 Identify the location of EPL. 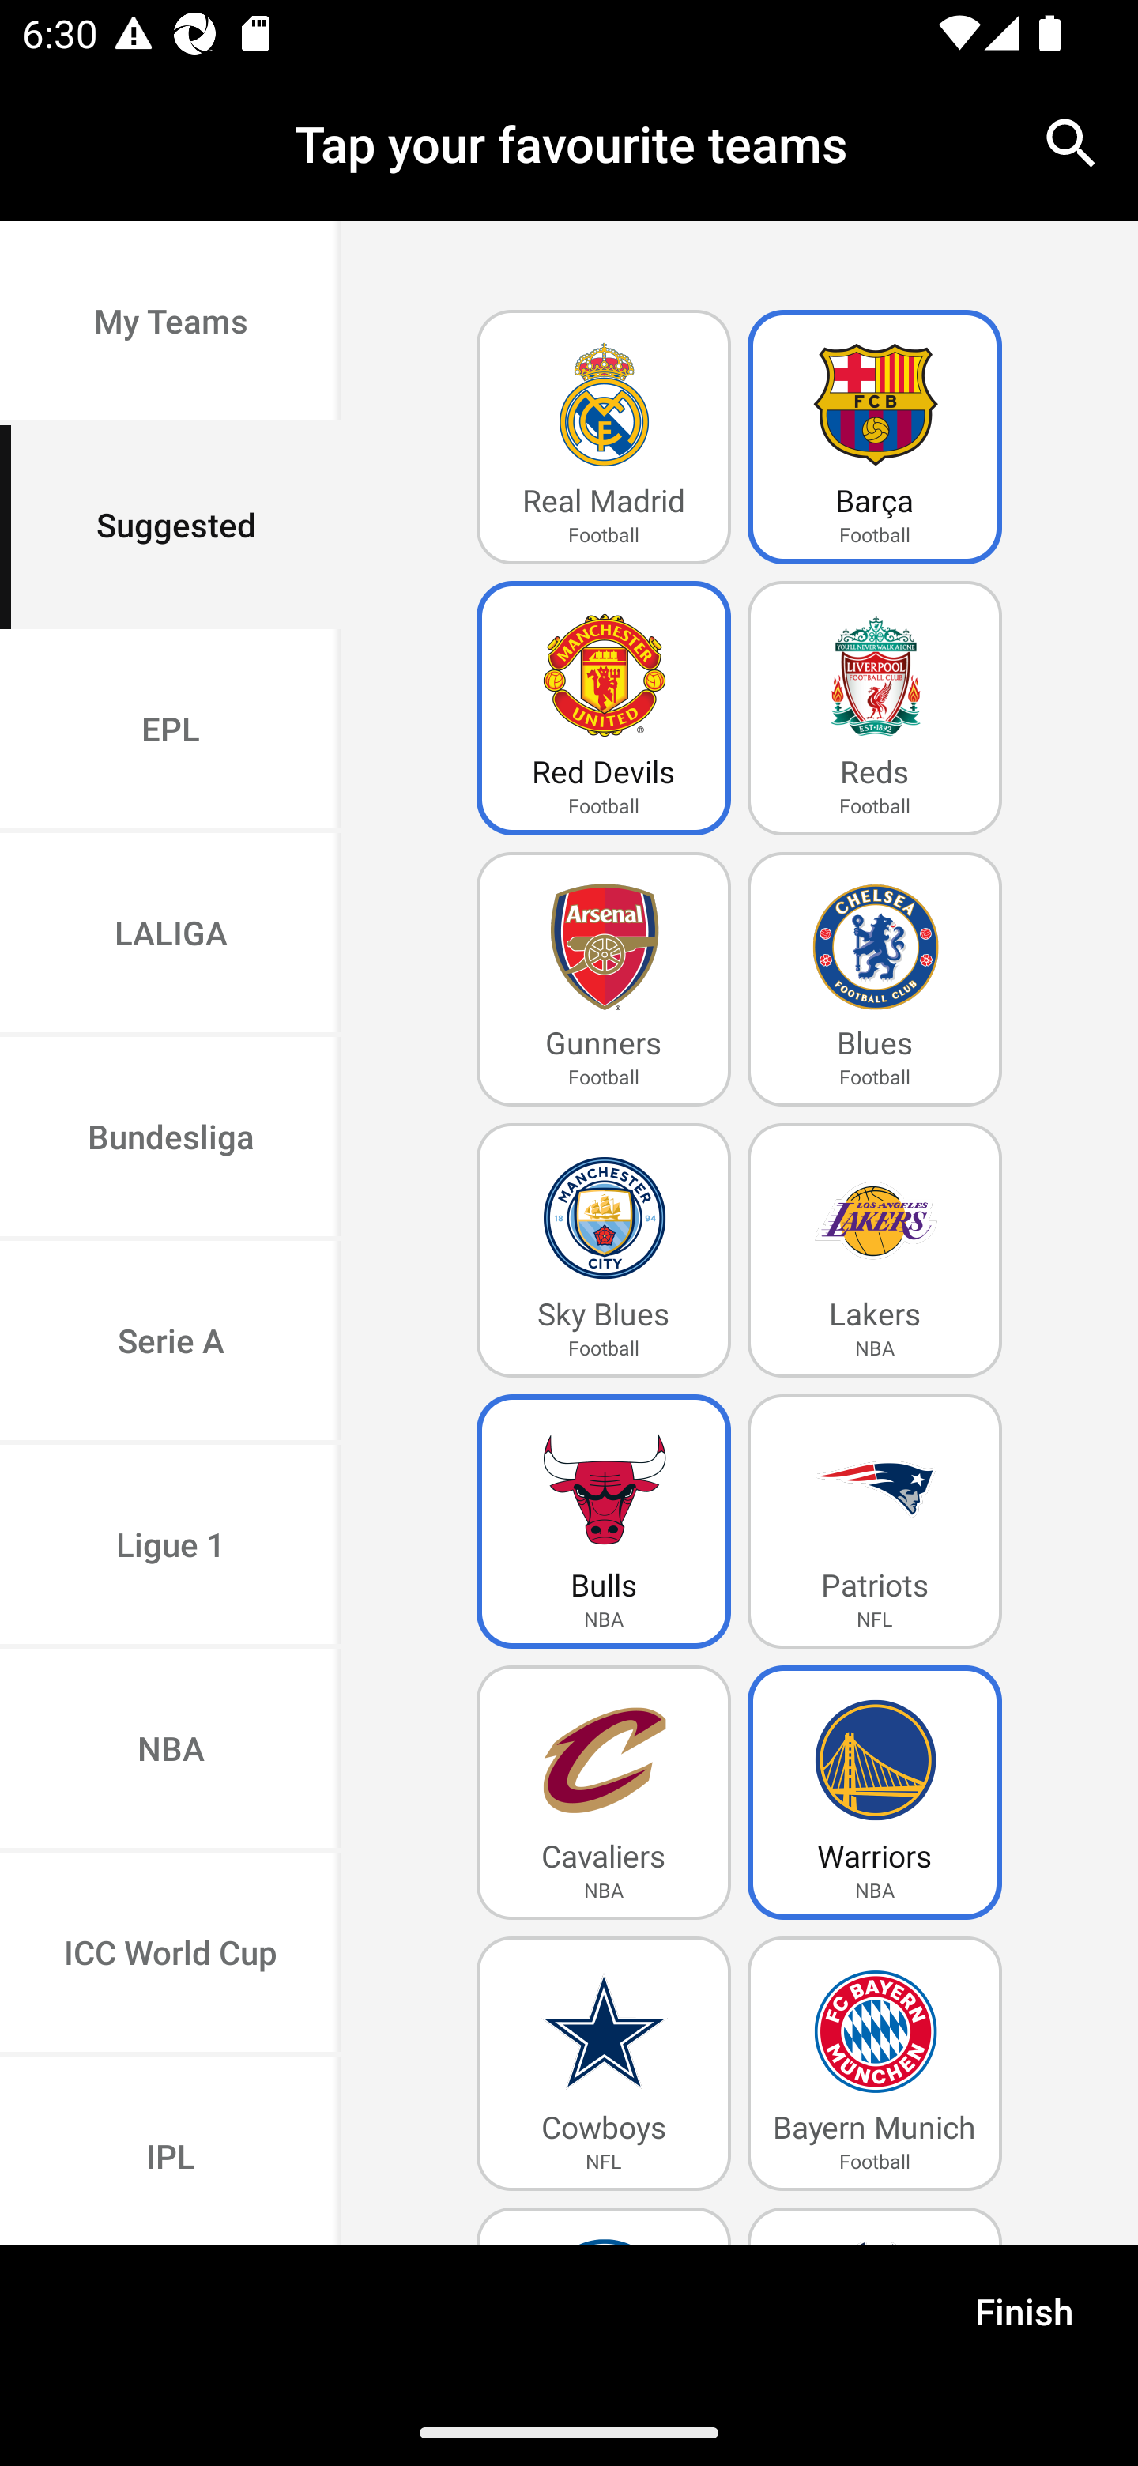
(171, 730).